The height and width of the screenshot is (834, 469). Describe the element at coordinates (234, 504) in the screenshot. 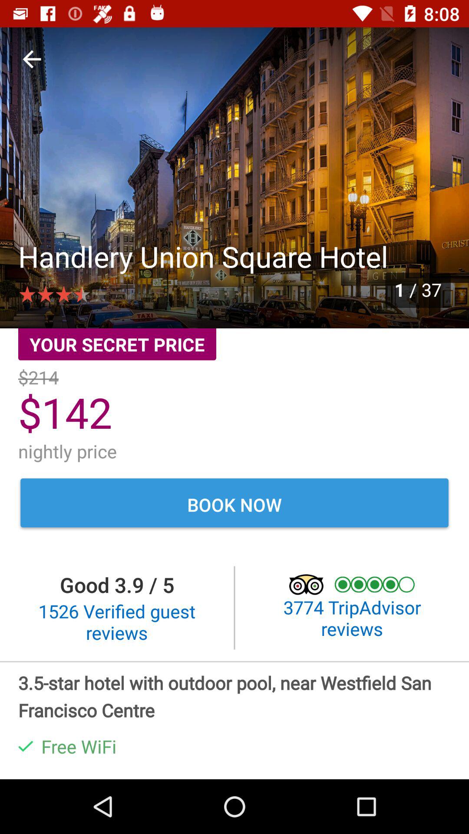

I see `select book now` at that location.